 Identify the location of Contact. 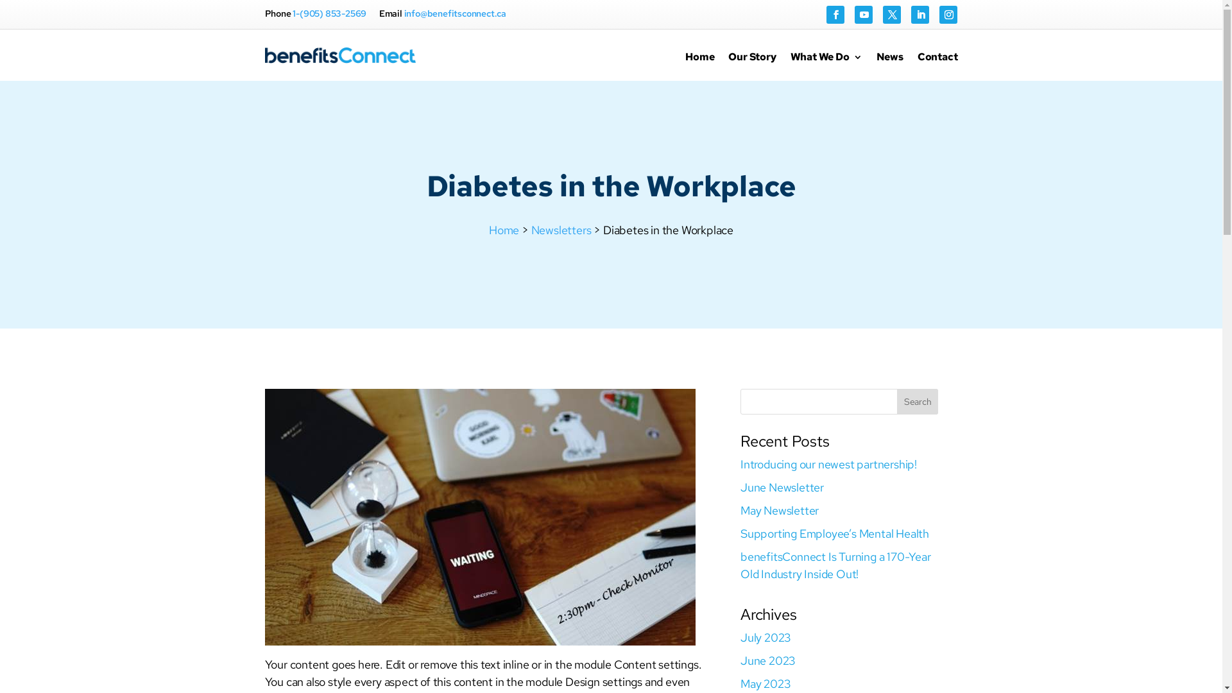
(938, 66).